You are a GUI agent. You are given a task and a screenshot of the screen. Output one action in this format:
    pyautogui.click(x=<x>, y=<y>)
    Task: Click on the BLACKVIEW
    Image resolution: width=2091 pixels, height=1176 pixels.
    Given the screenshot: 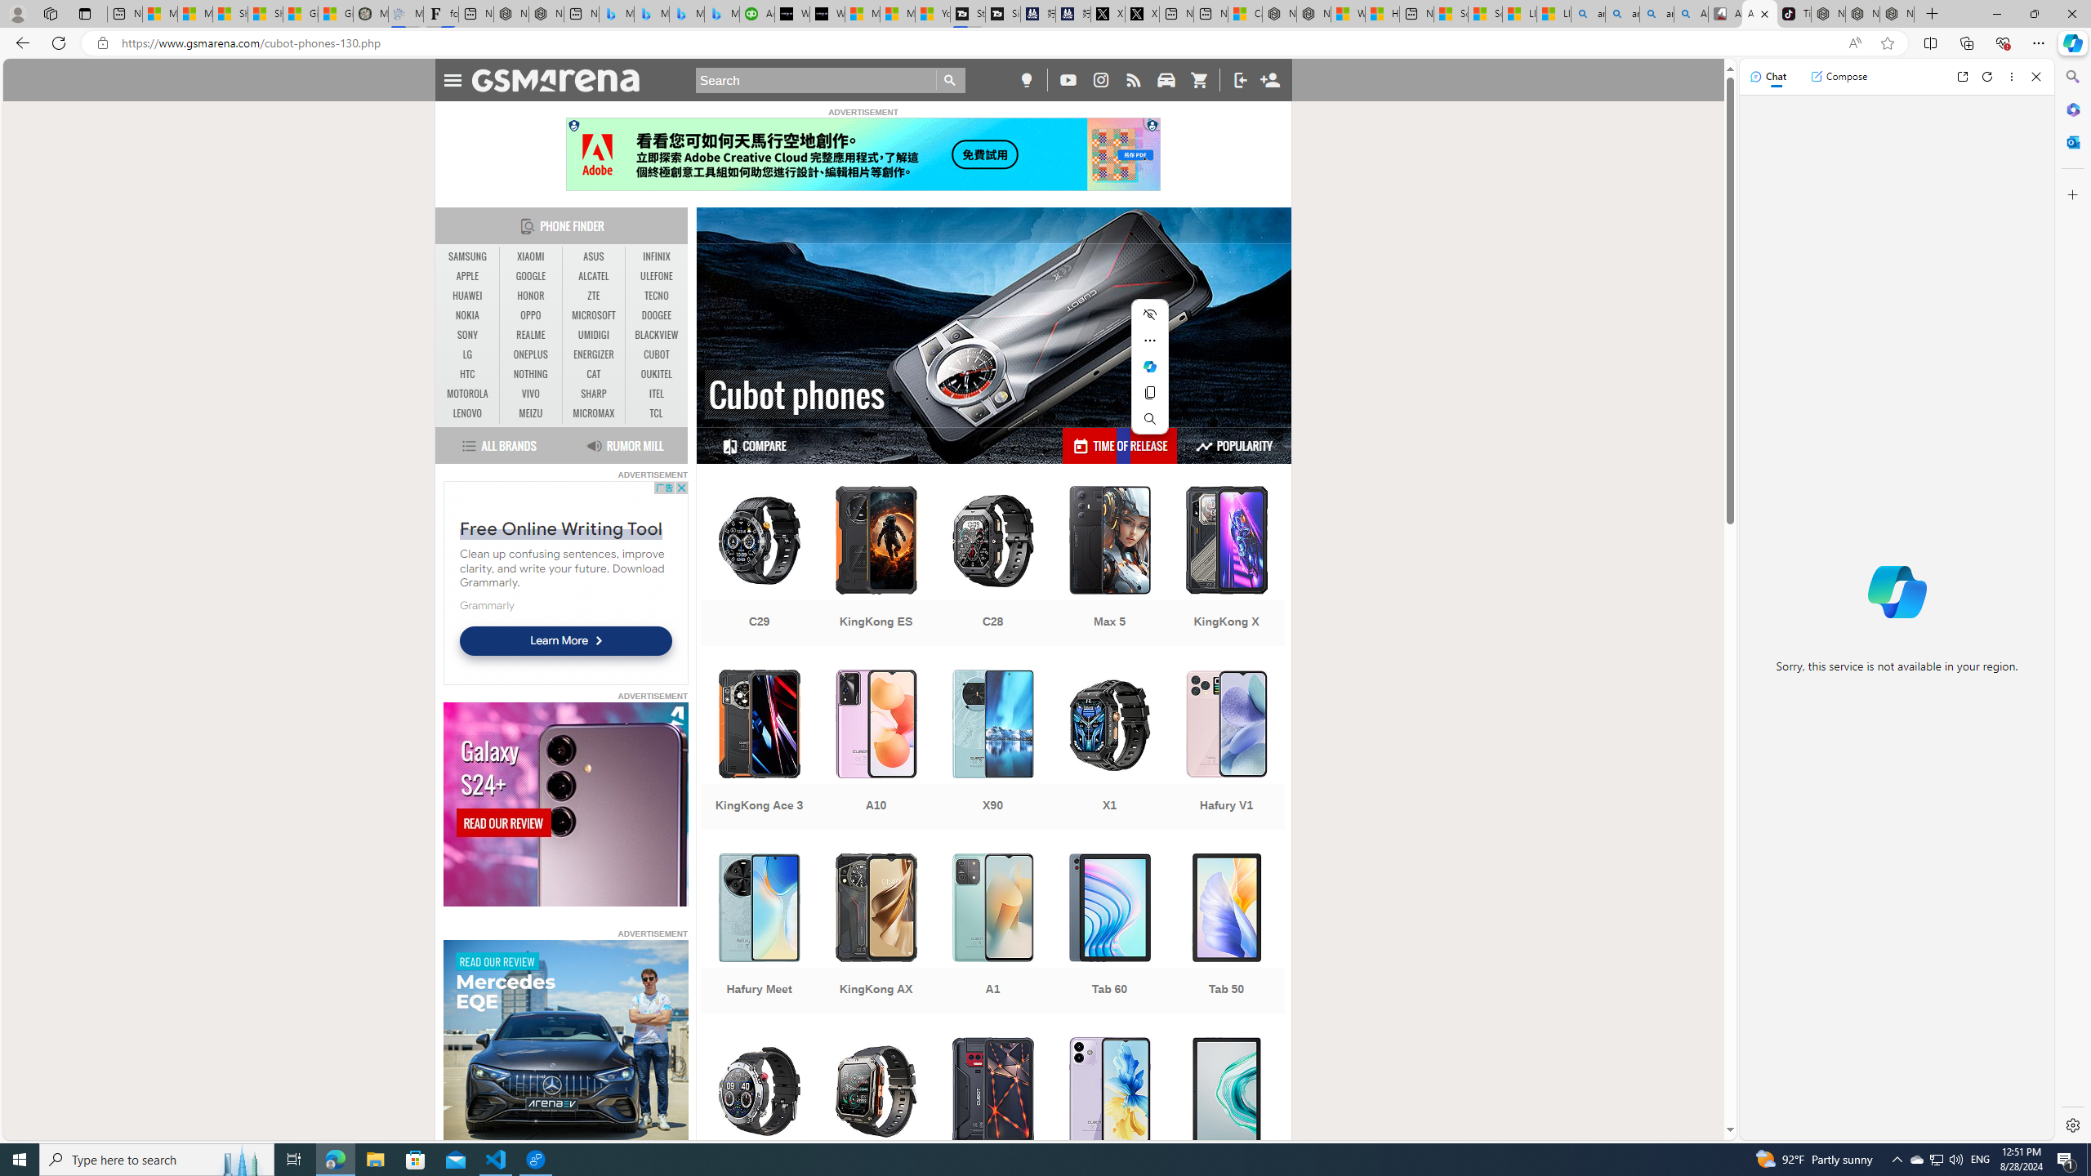 What is the action you would take?
    pyautogui.click(x=657, y=335)
    